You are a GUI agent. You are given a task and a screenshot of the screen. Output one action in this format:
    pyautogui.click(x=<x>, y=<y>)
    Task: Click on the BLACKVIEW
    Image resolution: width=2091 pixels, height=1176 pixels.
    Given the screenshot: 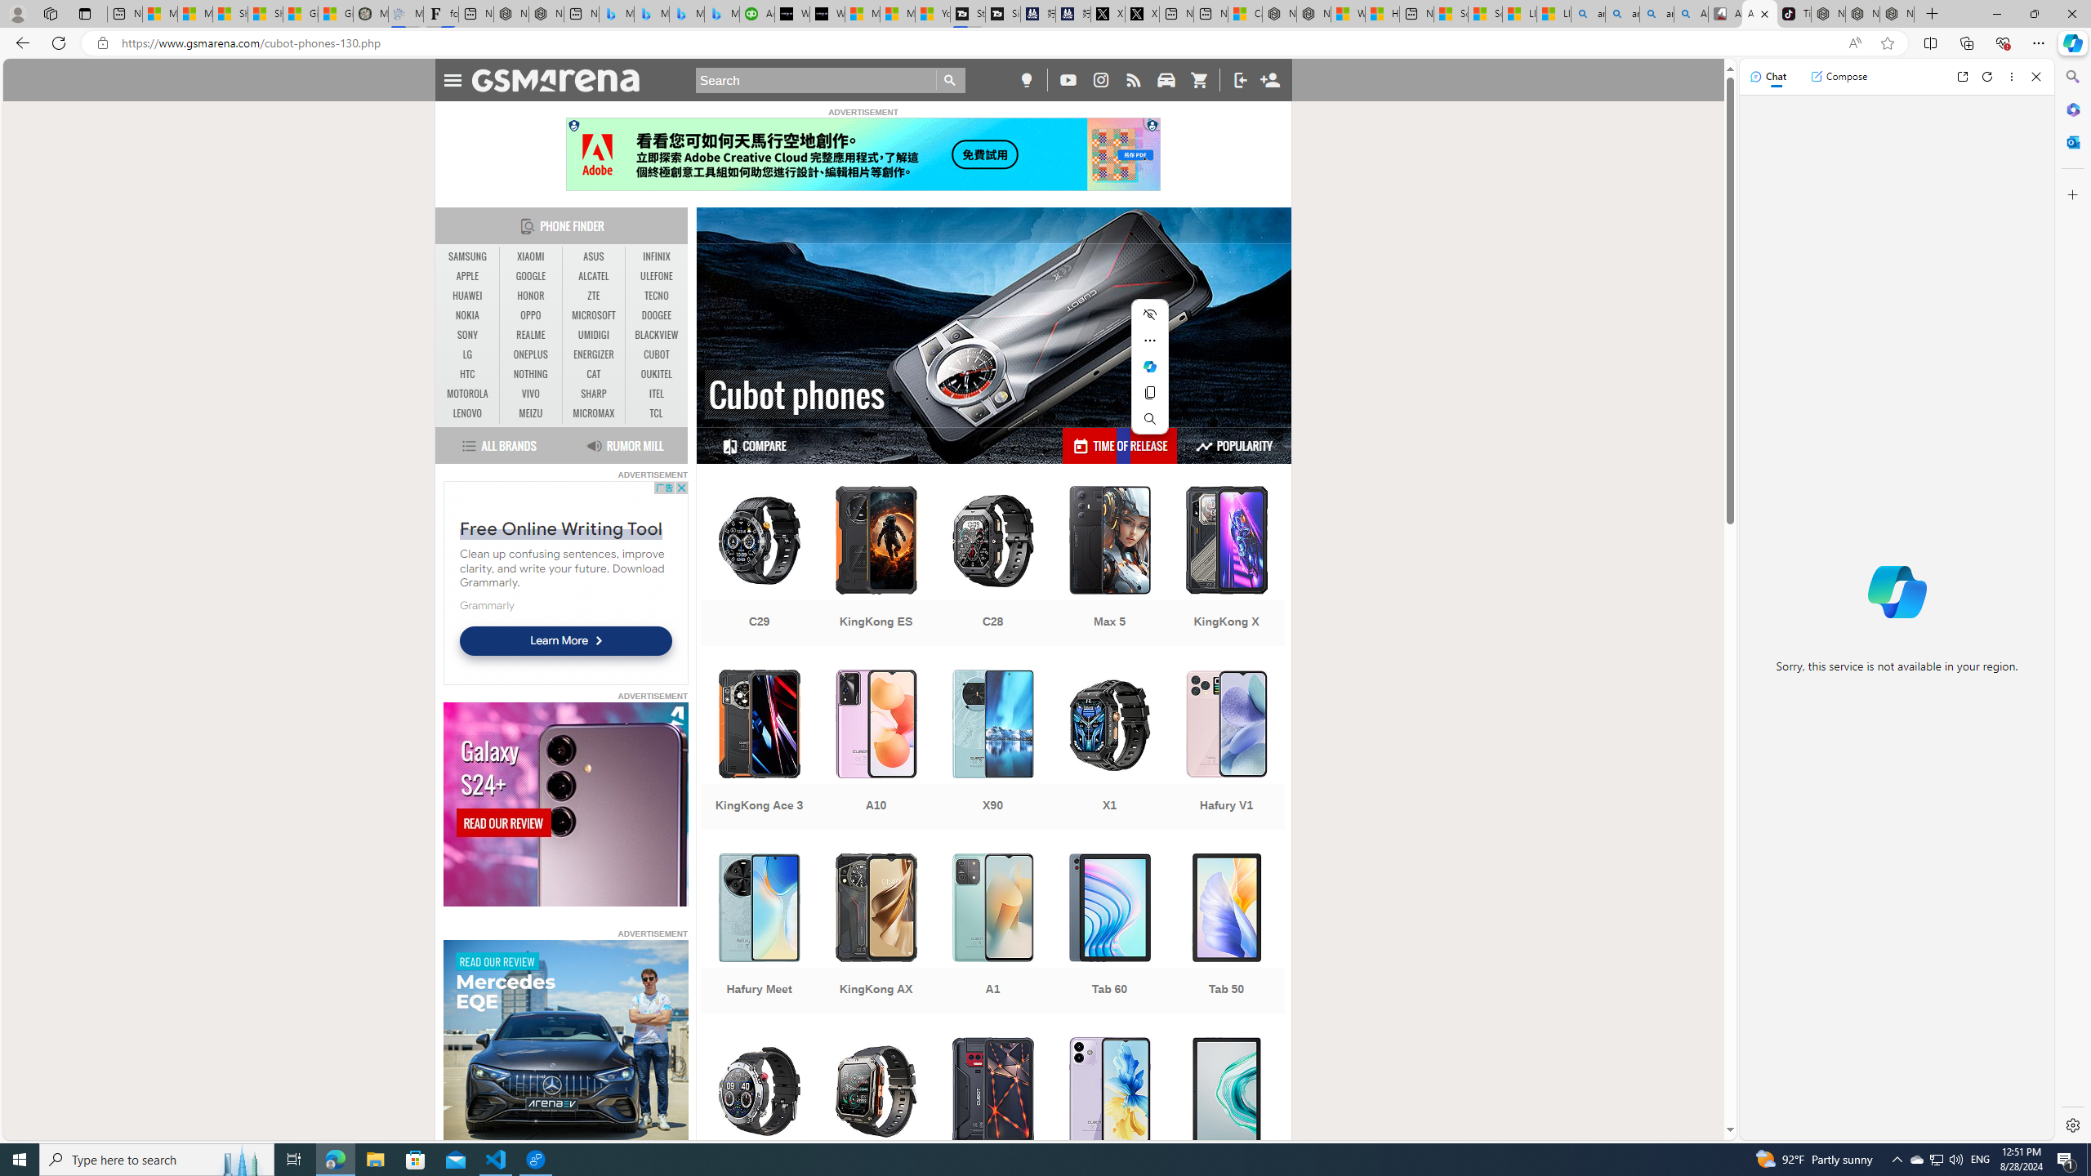 What is the action you would take?
    pyautogui.click(x=657, y=335)
    